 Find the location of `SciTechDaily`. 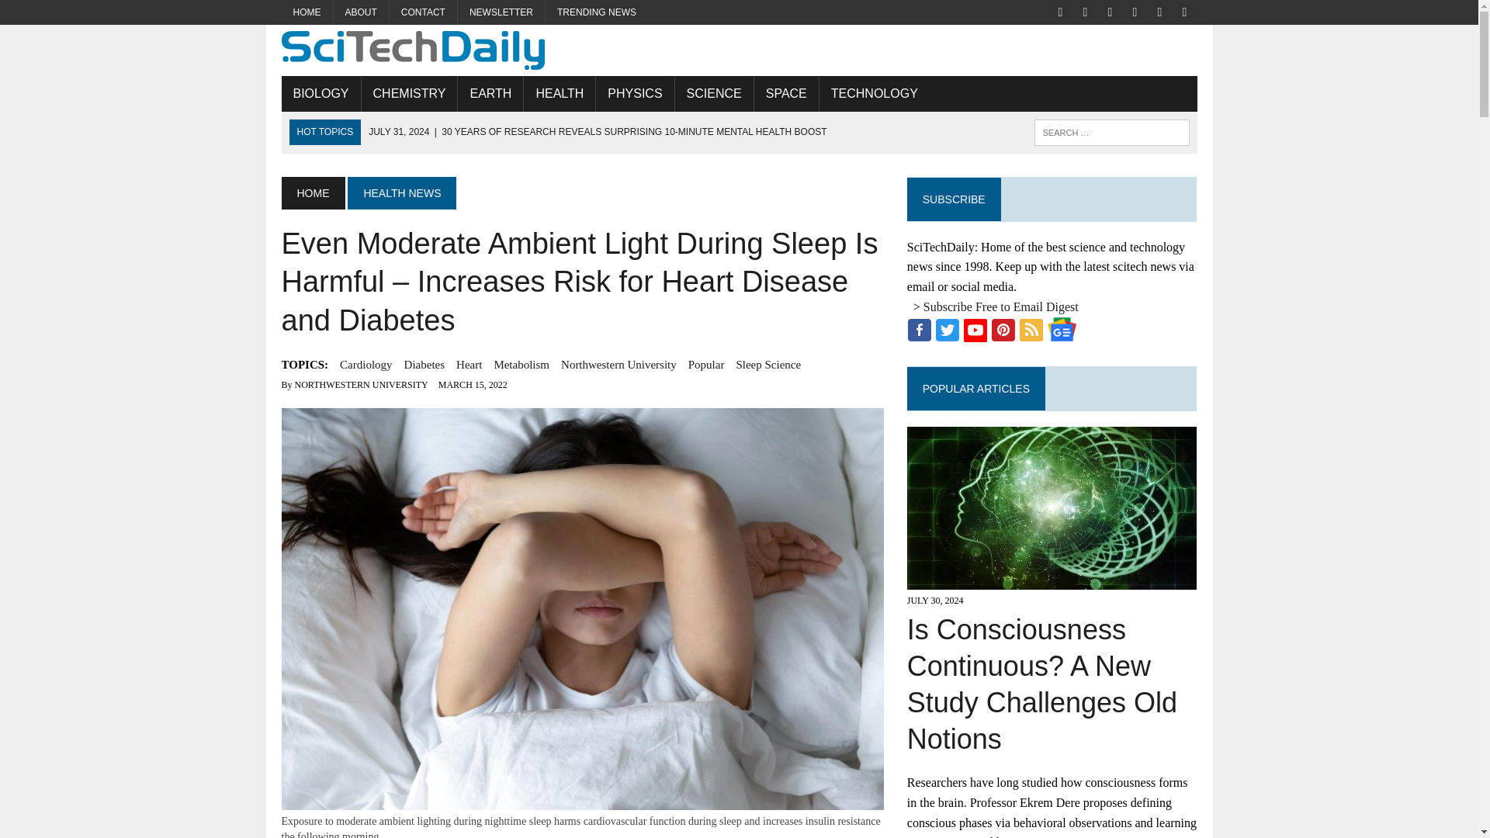

SciTechDaily is located at coordinates (739, 50).